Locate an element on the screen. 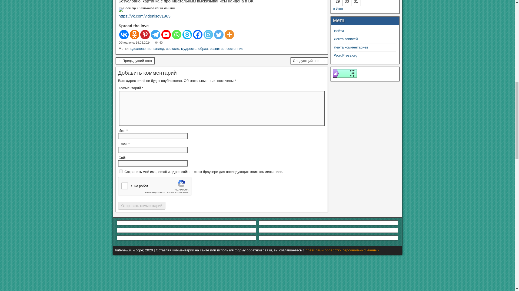 This screenshot has height=291, width=519. Odnoklassniki is located at coordinates (134, 34).